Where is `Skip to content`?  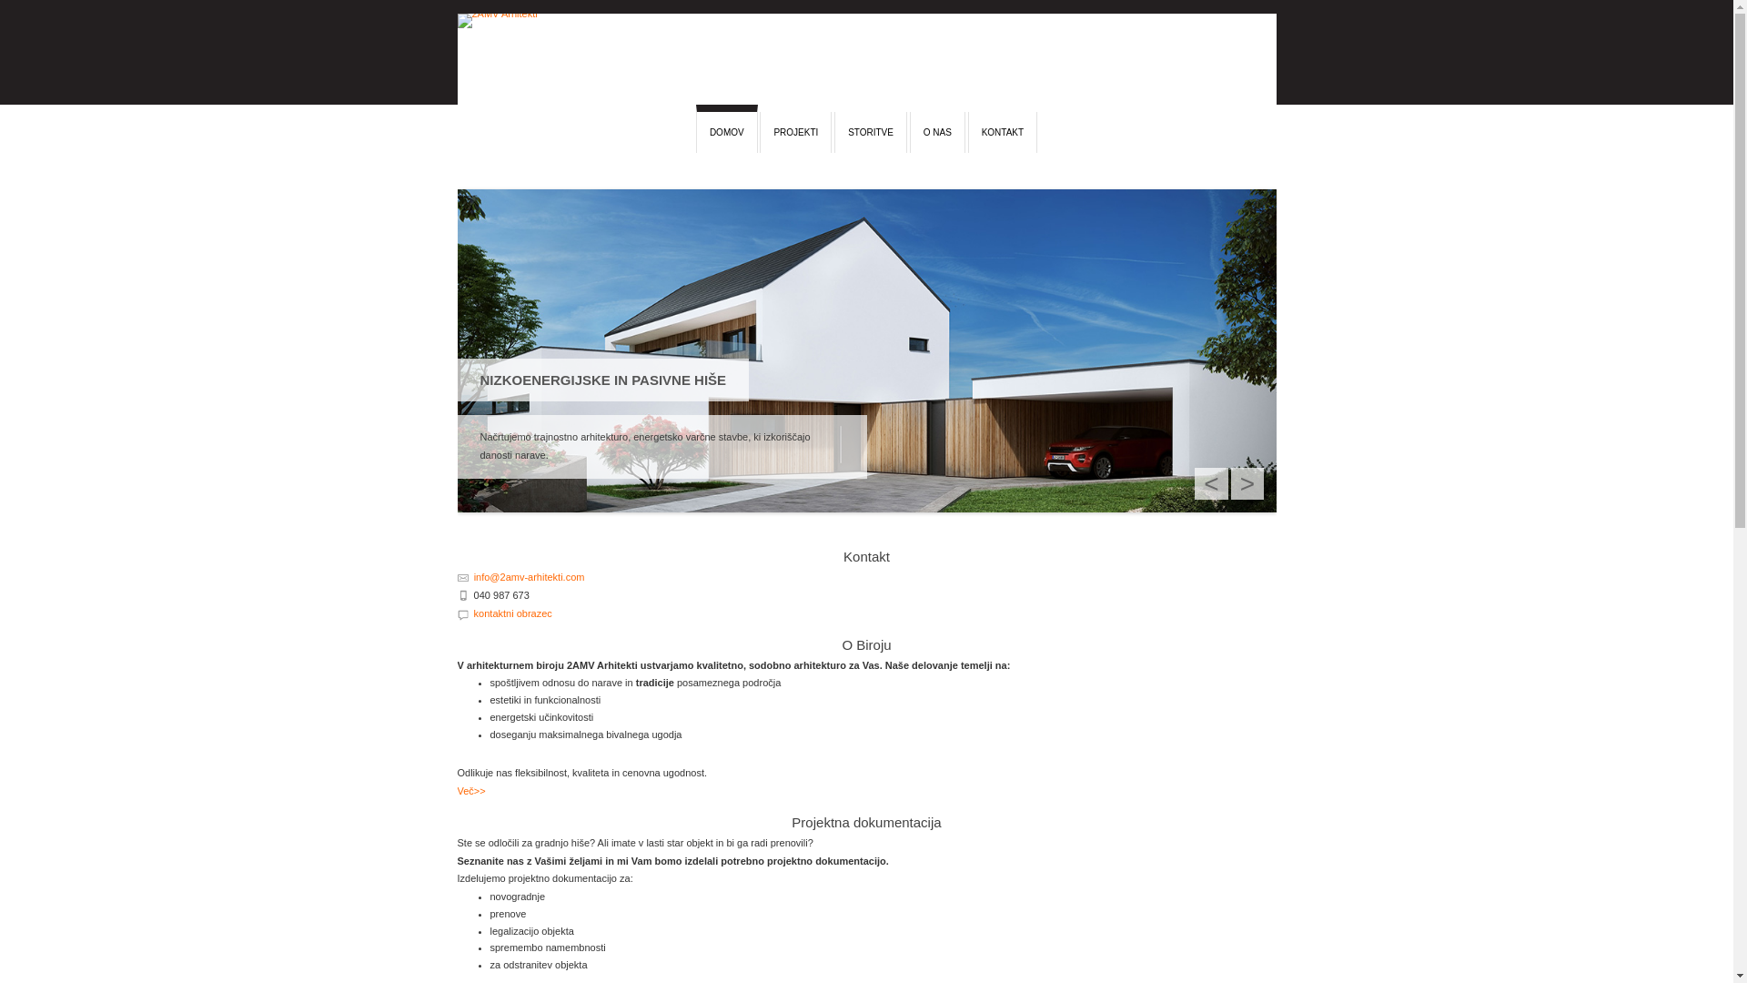
Skip to content is located at coordinates (490, 113).